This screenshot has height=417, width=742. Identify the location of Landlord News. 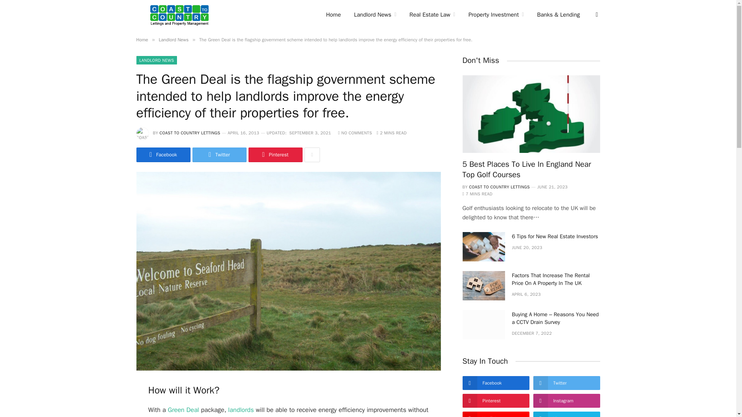
(375, 15).